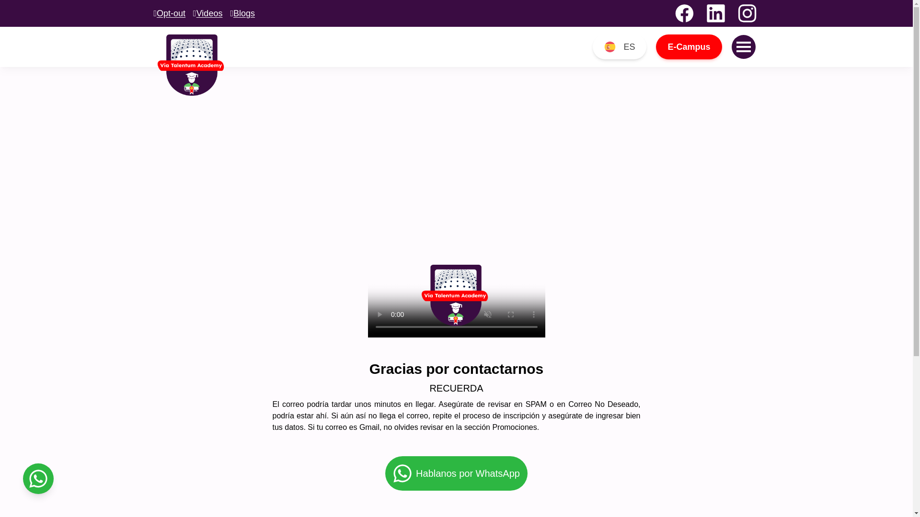 The image size is (920, 517). I want to click on ES, so click(619, 47).